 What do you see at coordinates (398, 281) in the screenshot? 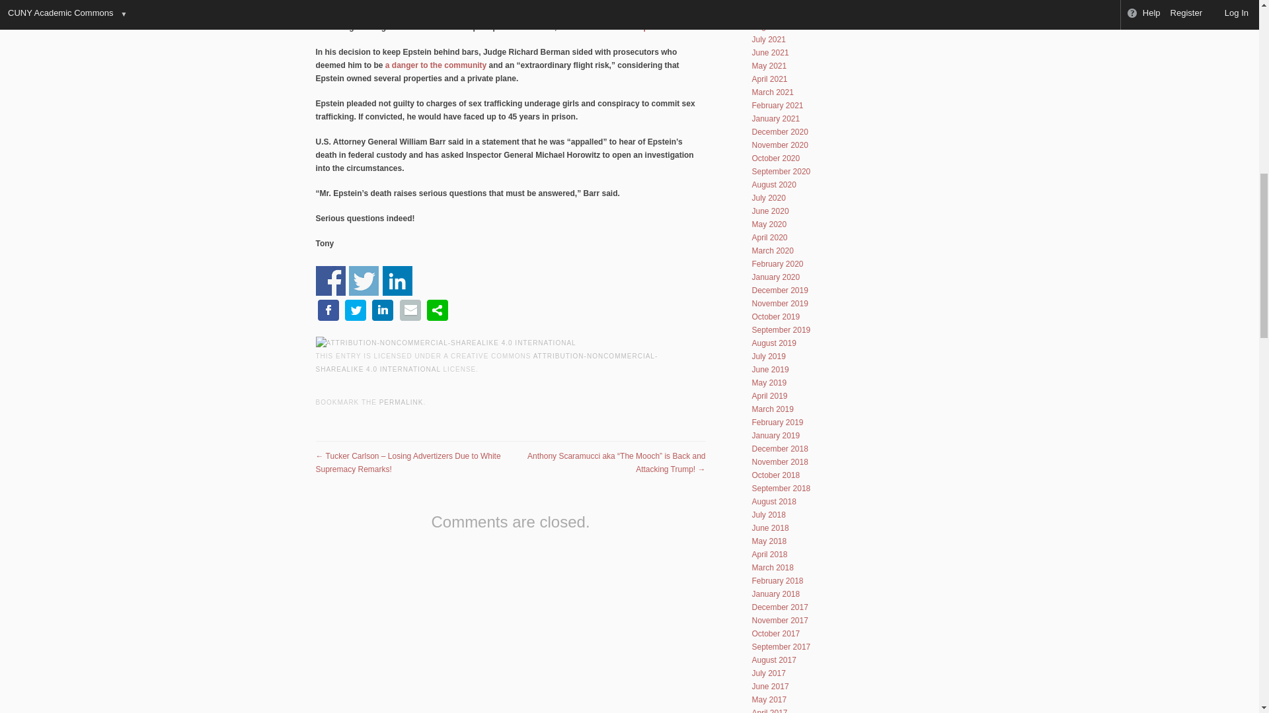
I see `Share on Linkedin` at bounding box center [398, 281].